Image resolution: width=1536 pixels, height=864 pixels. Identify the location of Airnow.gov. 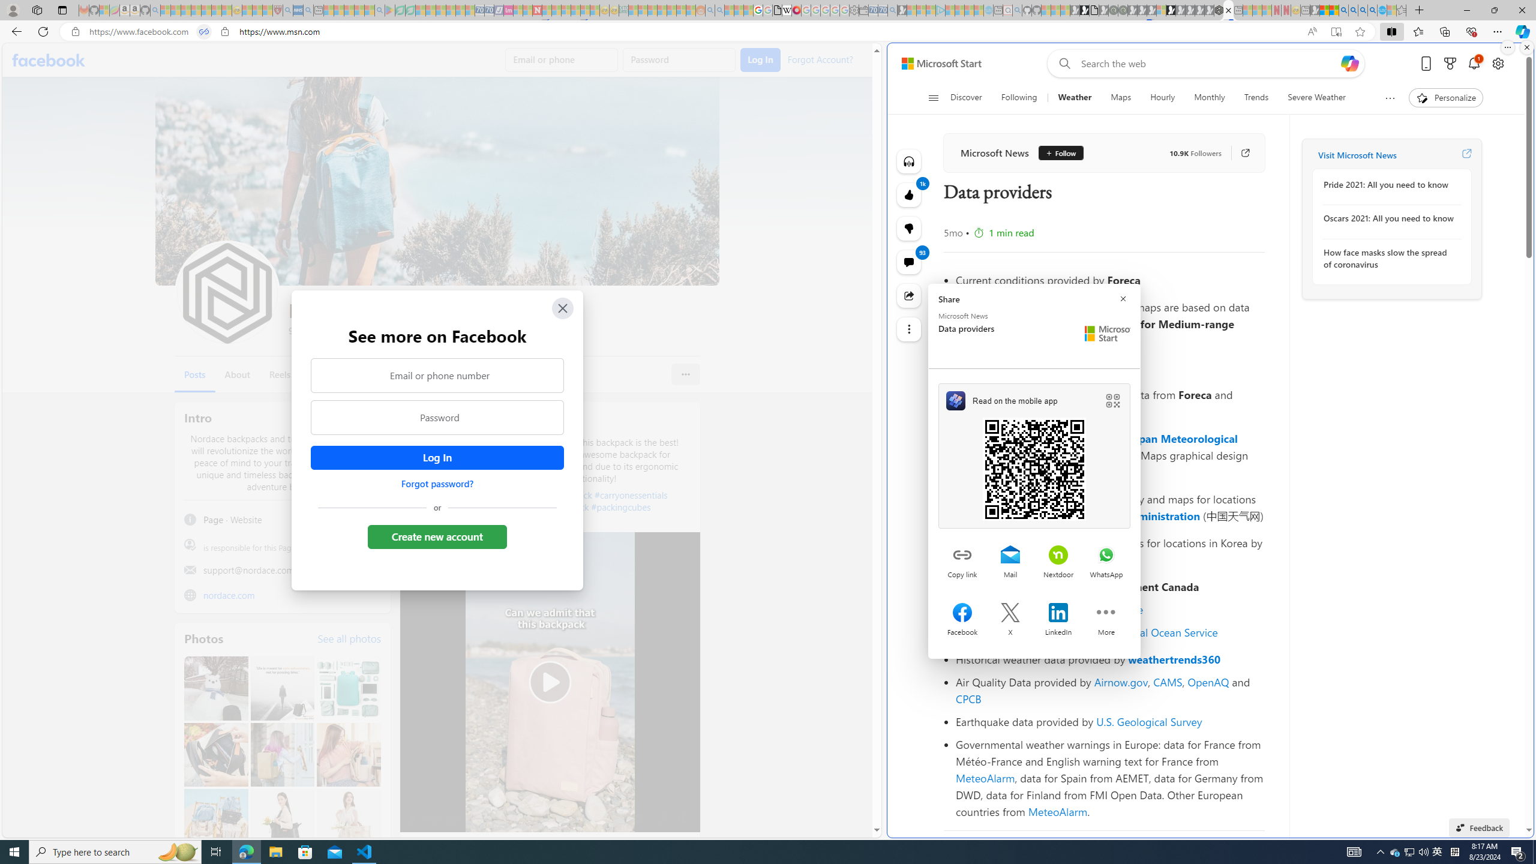
(1121, 682).